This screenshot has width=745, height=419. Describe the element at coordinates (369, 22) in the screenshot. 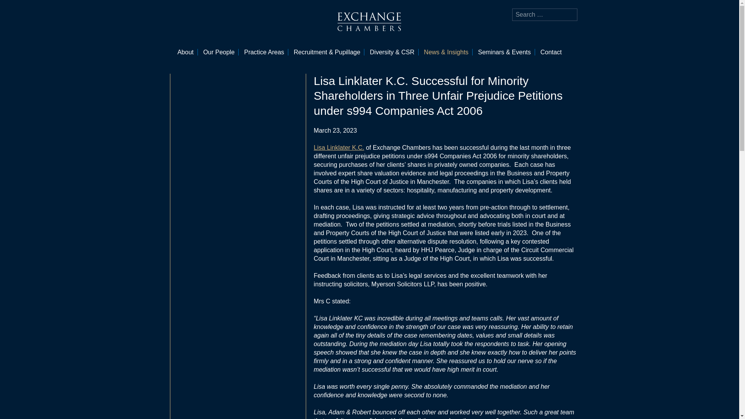

I see `Exchange Chambers` at that location.